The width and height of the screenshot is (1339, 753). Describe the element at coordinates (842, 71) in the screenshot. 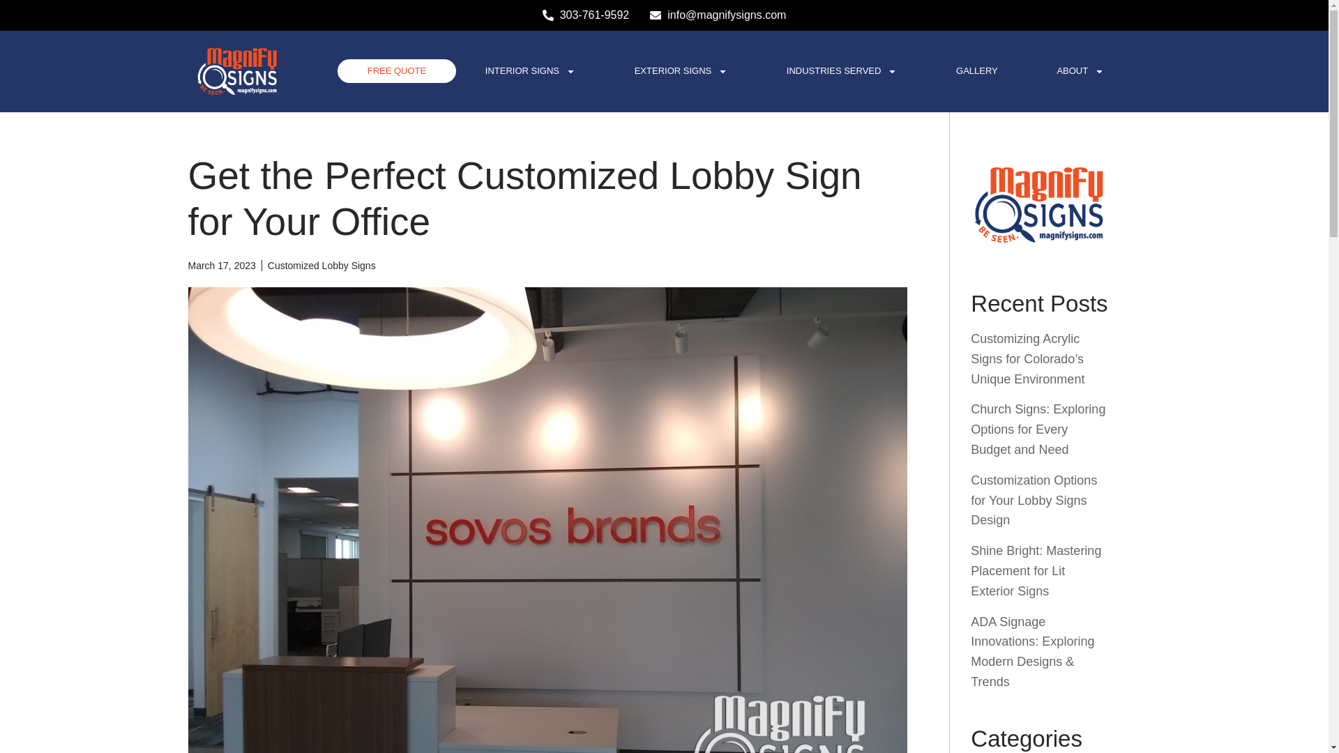

I see `INDUSTRIES SERVED` at that location.